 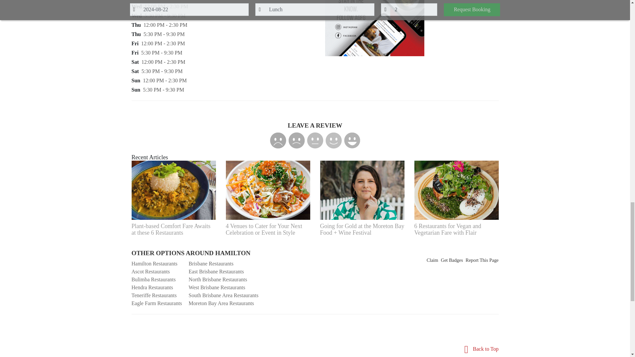 What do you see at coordinates (296, 140) in the screenshot?
I see `2` at bounding box center [296, 140].